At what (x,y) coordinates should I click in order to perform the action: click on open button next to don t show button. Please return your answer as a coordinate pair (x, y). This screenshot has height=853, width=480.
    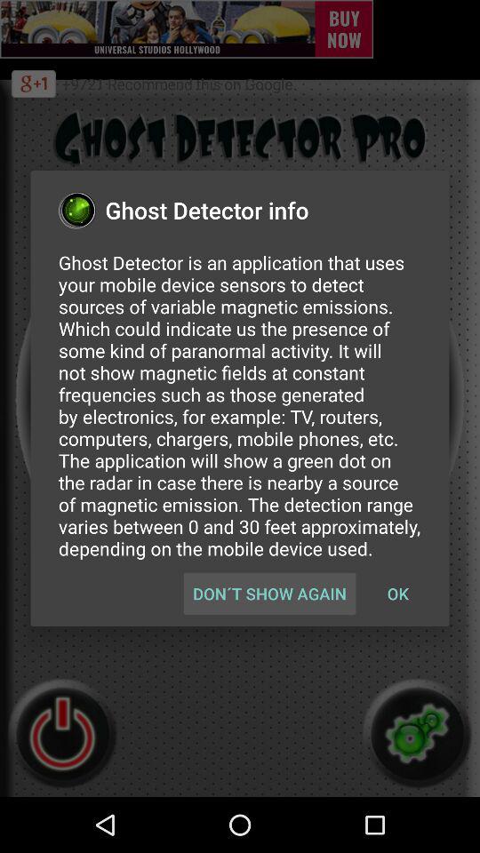
    Looking at the image, I should click on (397, 594).